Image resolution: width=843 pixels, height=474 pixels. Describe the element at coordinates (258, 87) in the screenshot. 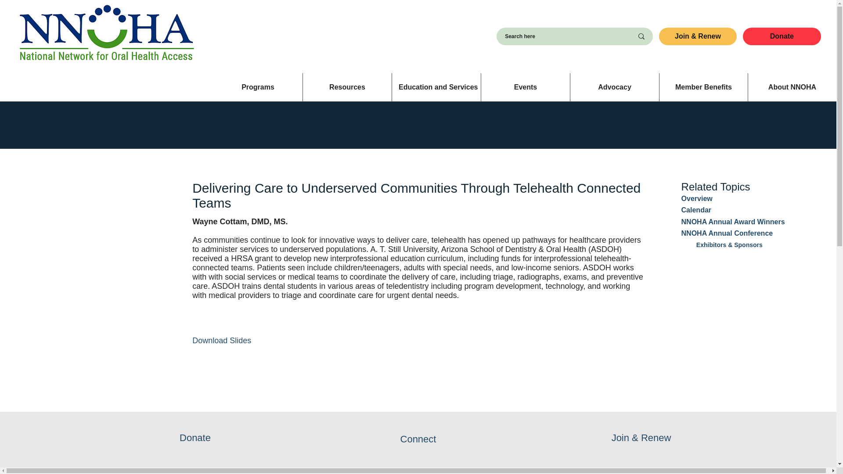

I see `Programs` at that location.